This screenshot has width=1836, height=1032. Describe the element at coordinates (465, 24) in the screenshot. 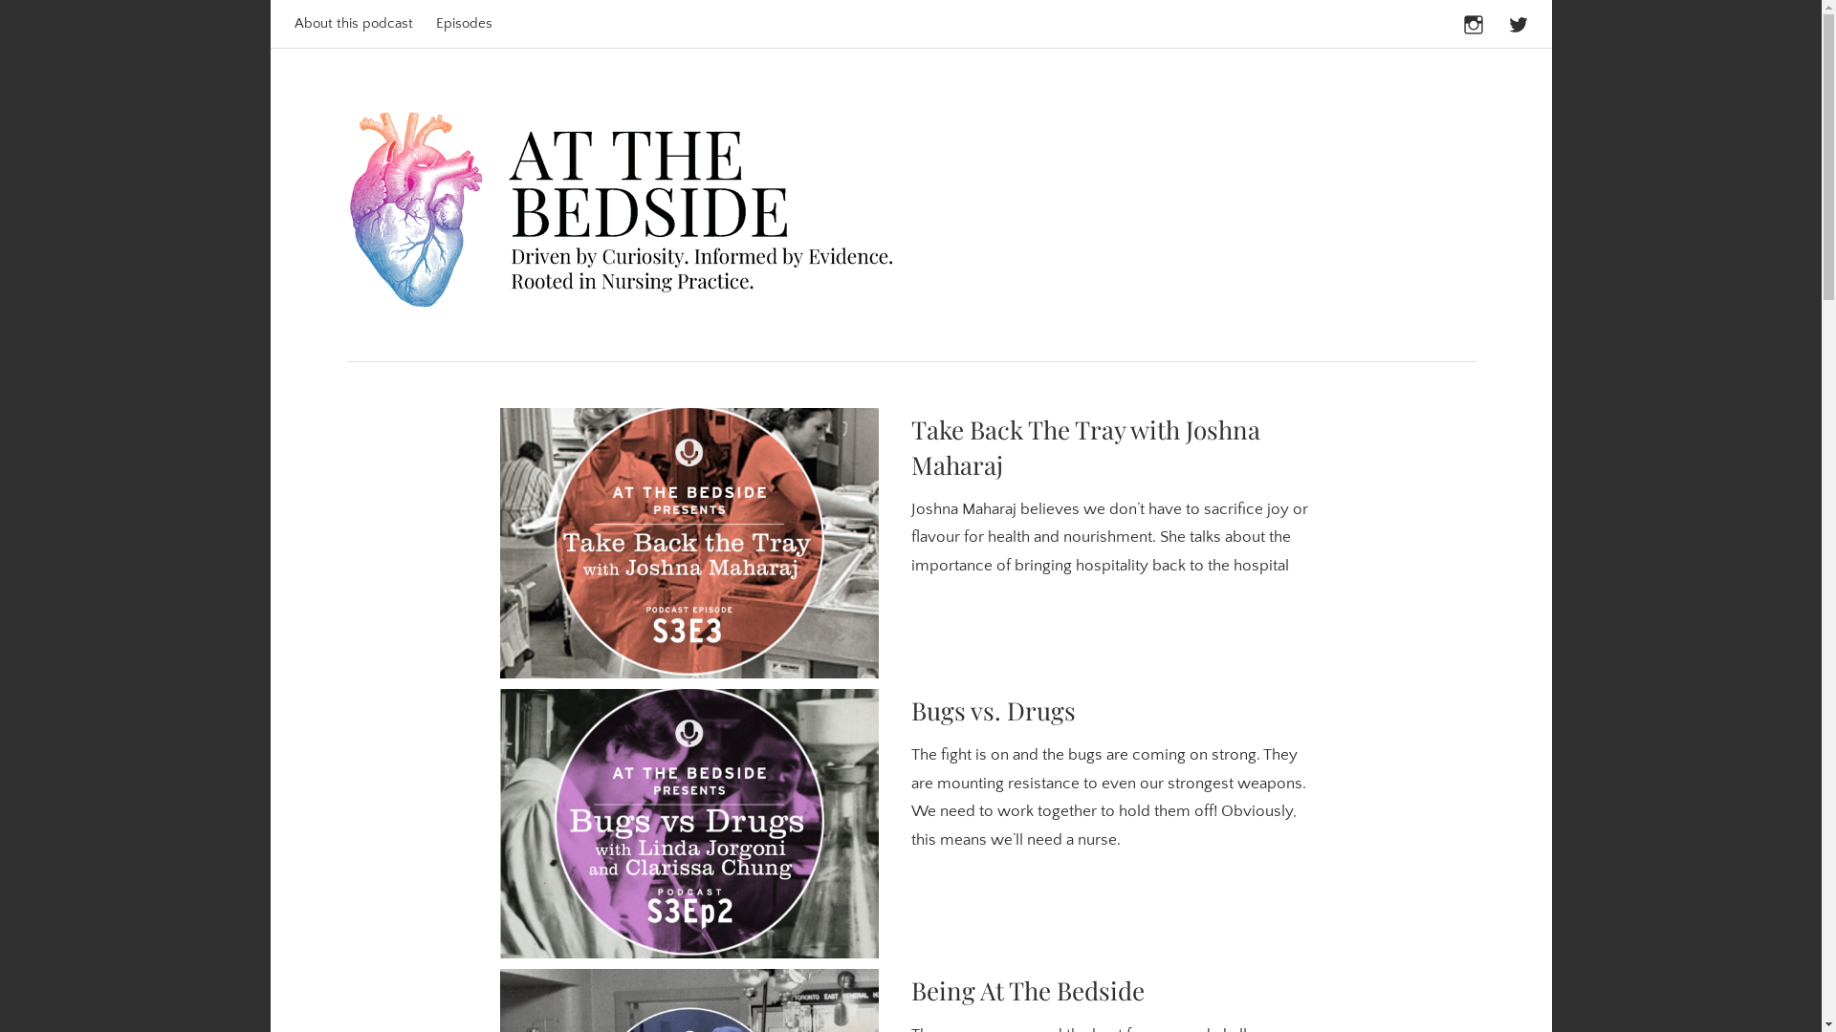

I see `Episodes` at that location.